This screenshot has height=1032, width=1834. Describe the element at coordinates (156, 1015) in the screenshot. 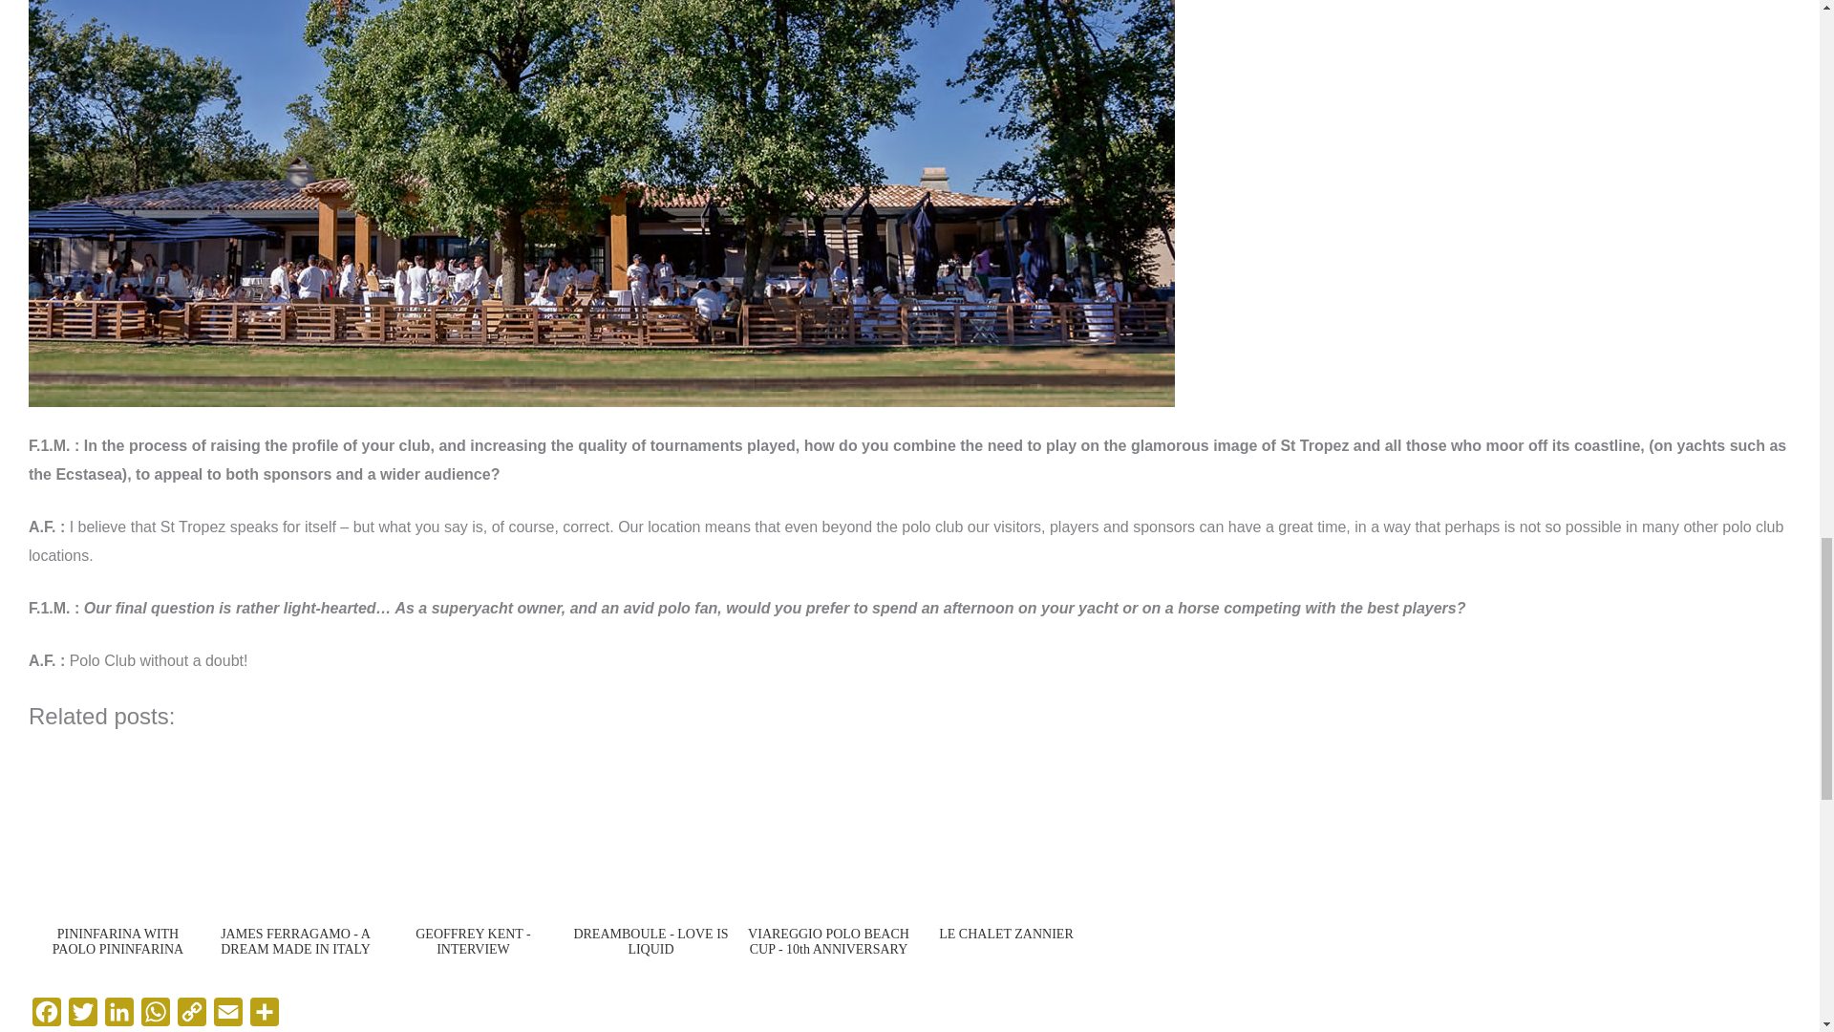

I see `WhatsApp` at that location.